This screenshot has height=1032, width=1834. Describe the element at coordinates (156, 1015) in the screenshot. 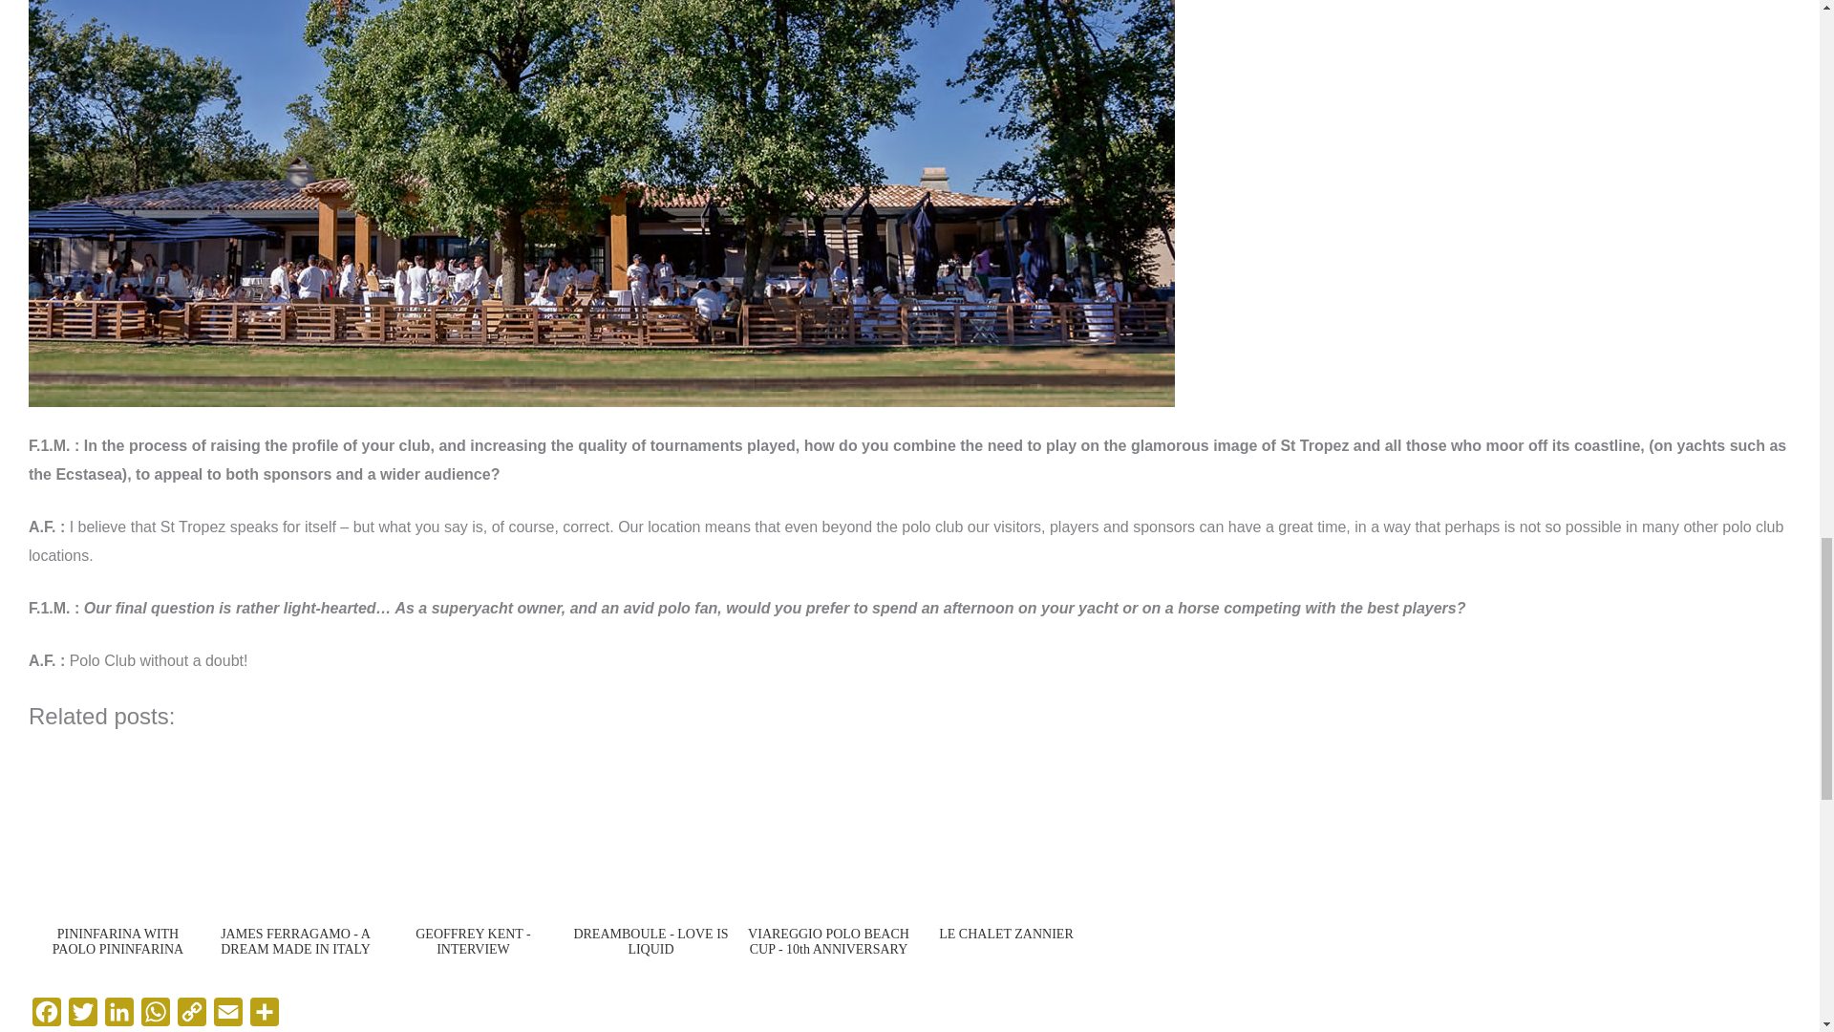

I see `WhatsApp` at that location.